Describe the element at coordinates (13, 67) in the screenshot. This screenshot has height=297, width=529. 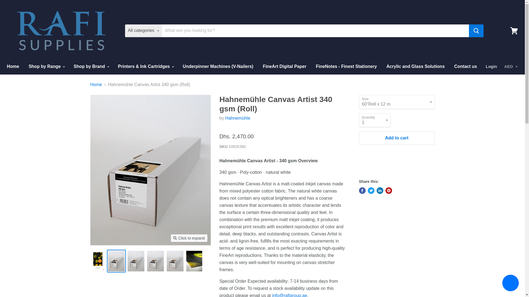
I see `Home` at that location.